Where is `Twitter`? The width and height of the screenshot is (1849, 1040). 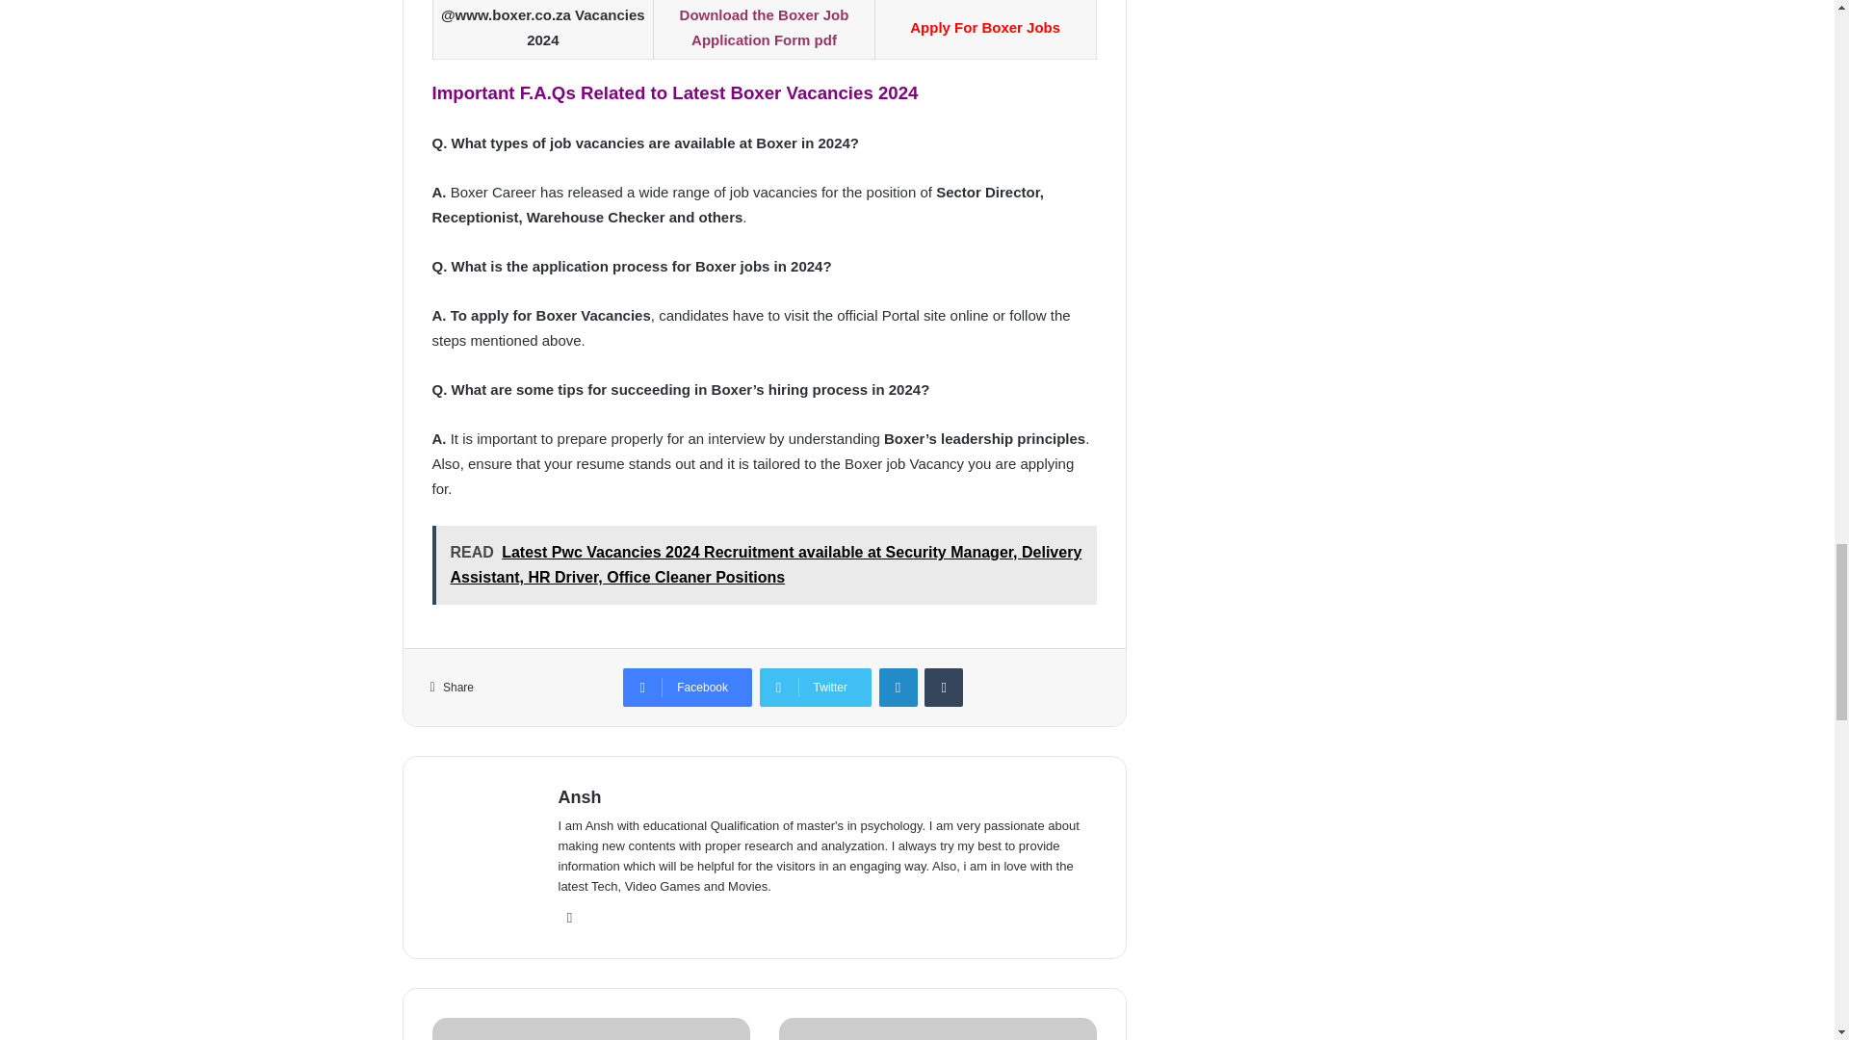 Twitter is located at coordinates (815, 688).